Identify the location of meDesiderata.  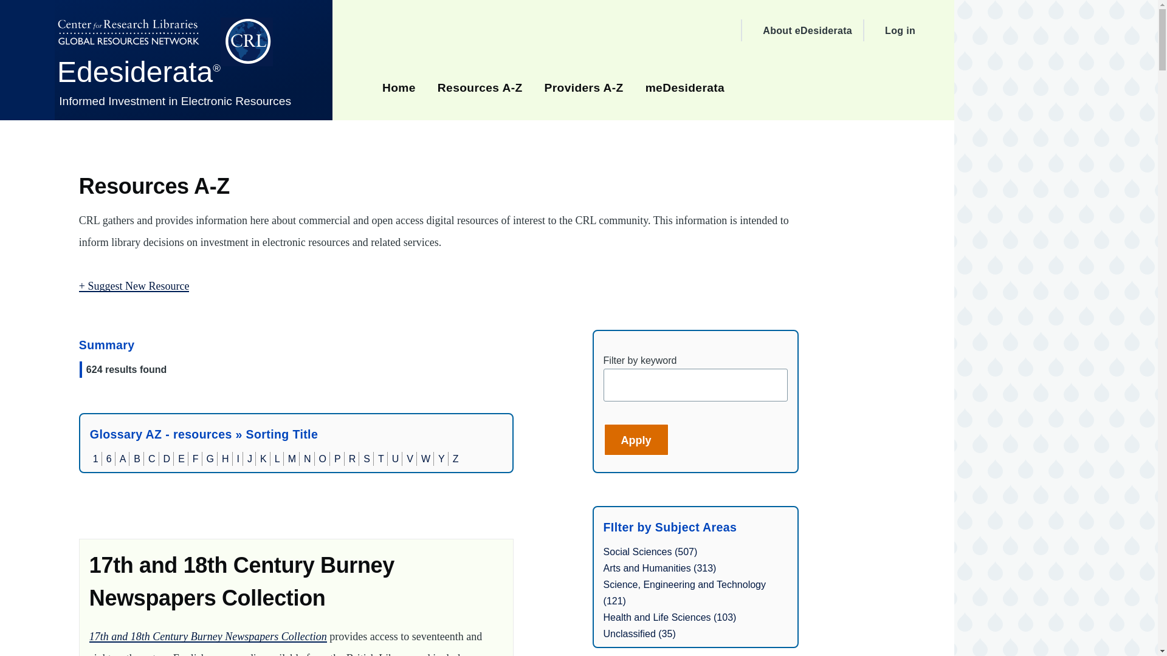
(684, 87).